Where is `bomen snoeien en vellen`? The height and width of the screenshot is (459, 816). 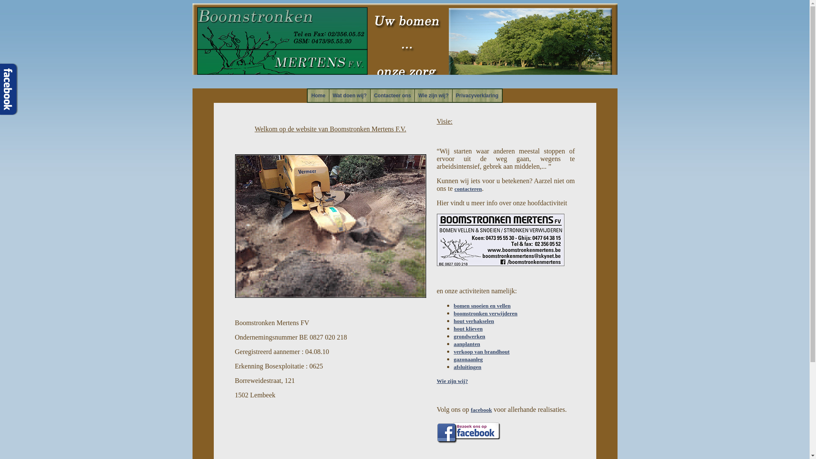
bomen snoeien en vellen is located at coordinates (482, 306).